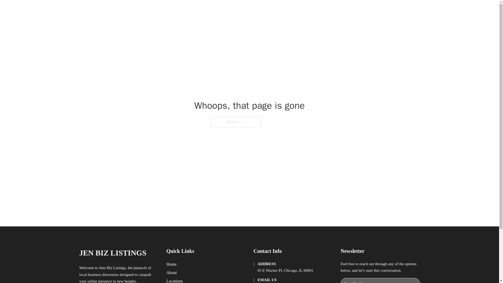 This screenshot has height=283, width=503. I want to click on Locations, so click(174, 280).